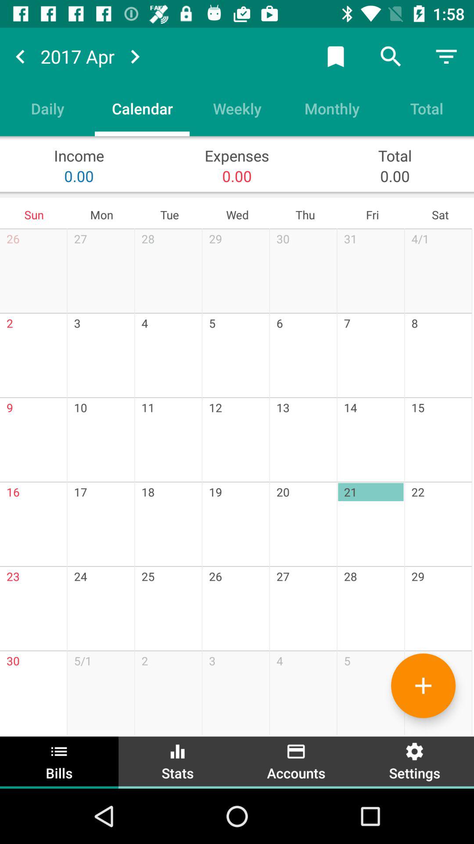 The image size is (474, 844). Describe the element at coordinates (237, 108) in the screenshot. I see `choose item to the left of monthly item` at that location.